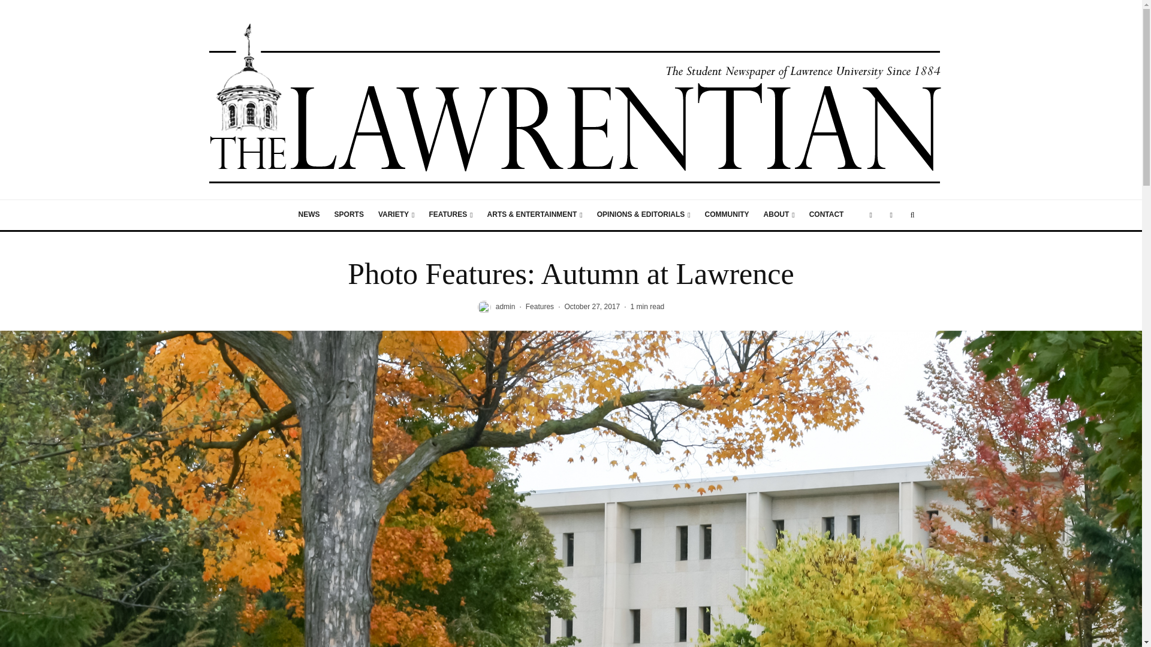 The width and height of the screenshot is (1151, 647). Describe the element at coordinates (396, 214) in the screenshot. I see `VARIETY` at that location.